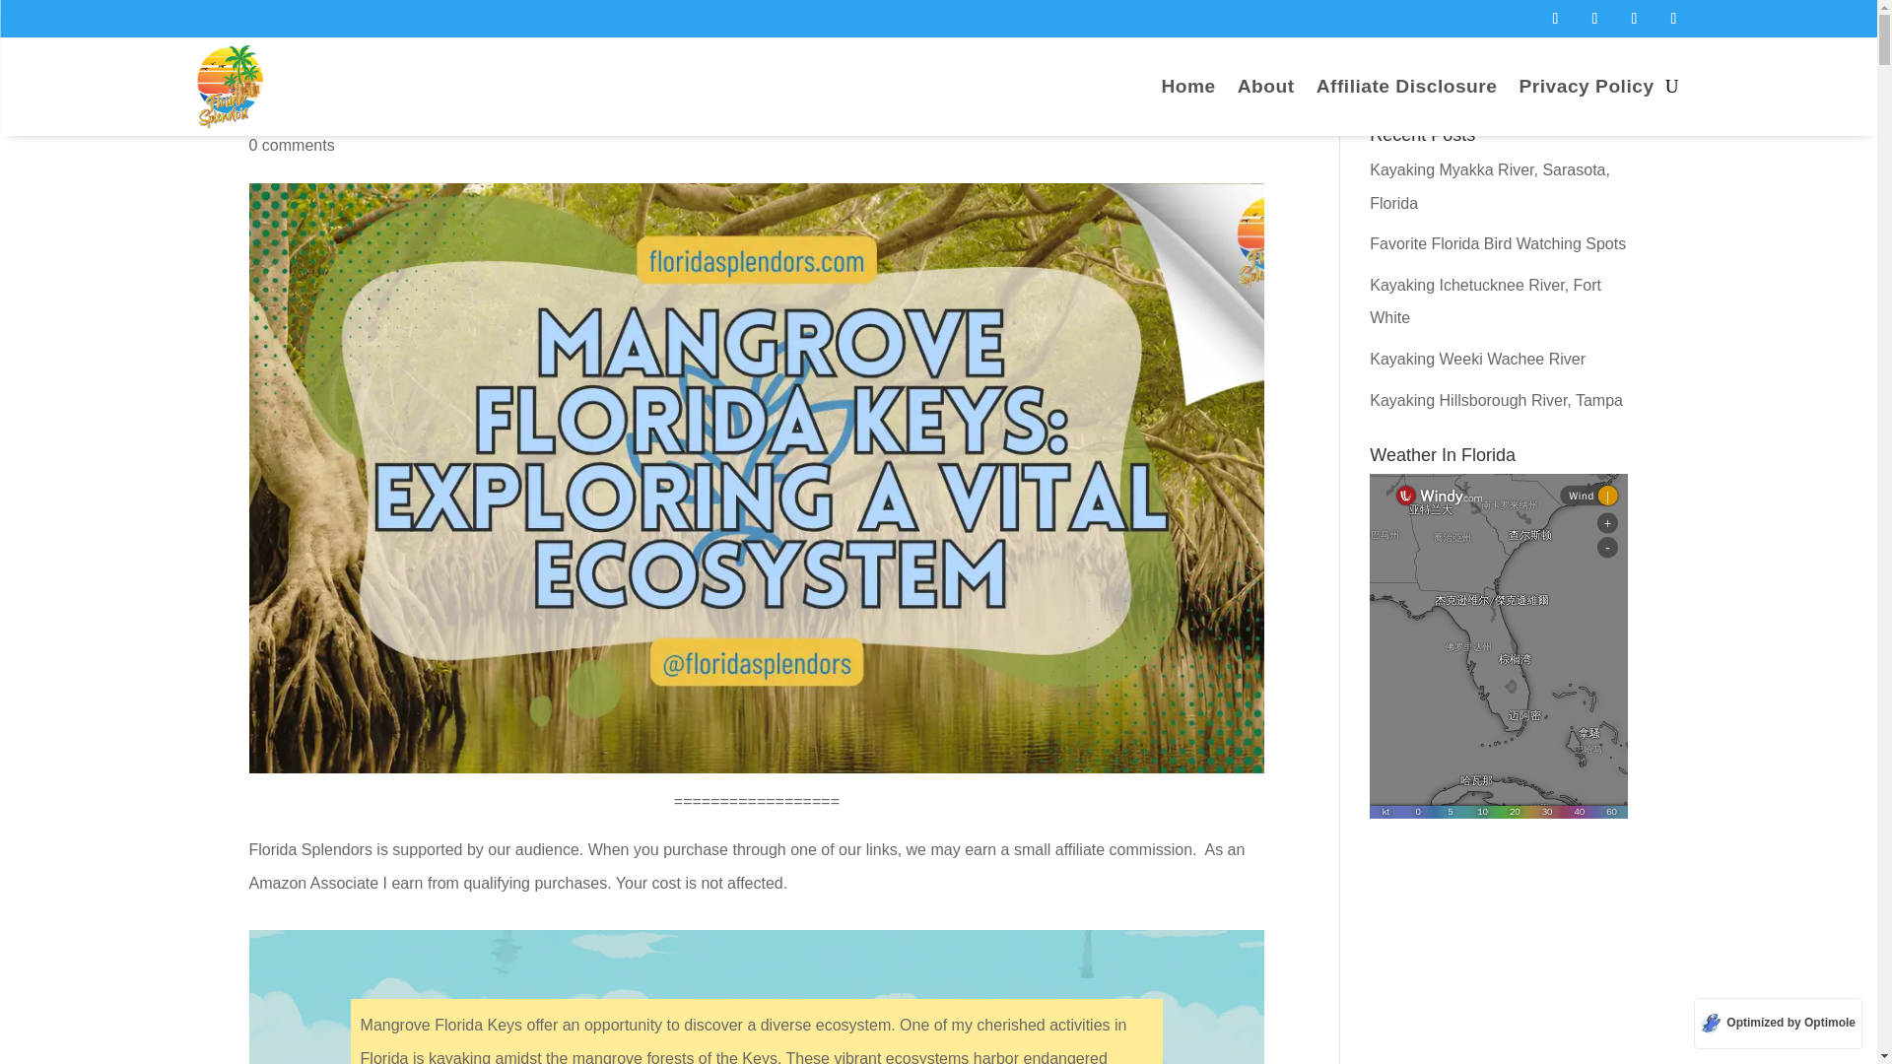 The width and height of the screenshot is (1892, 1064). I want to click on logo, so click(230, 87).